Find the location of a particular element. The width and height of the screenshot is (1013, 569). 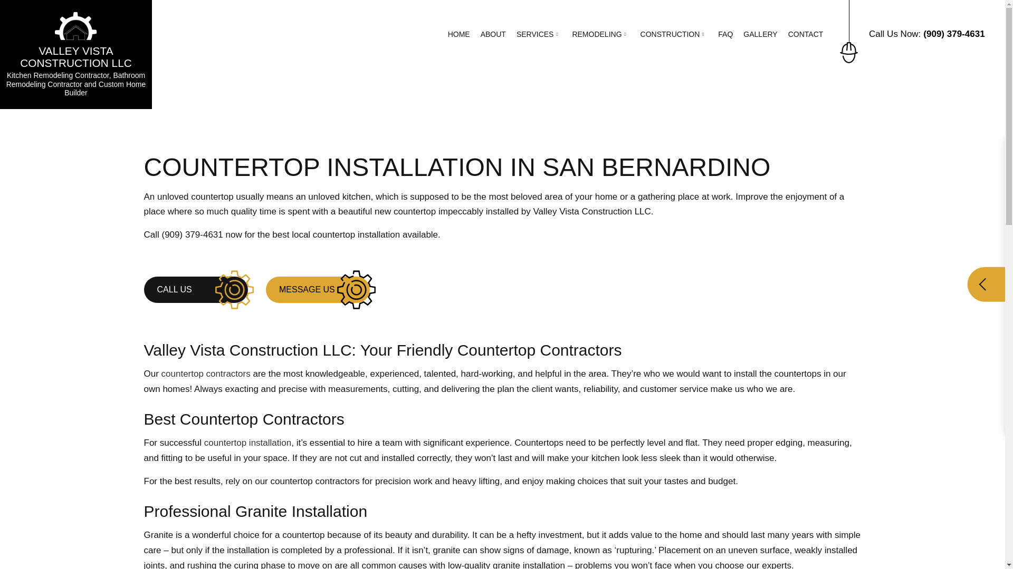

Learn more about Countertop Installation is located at coordinates (248, 443).